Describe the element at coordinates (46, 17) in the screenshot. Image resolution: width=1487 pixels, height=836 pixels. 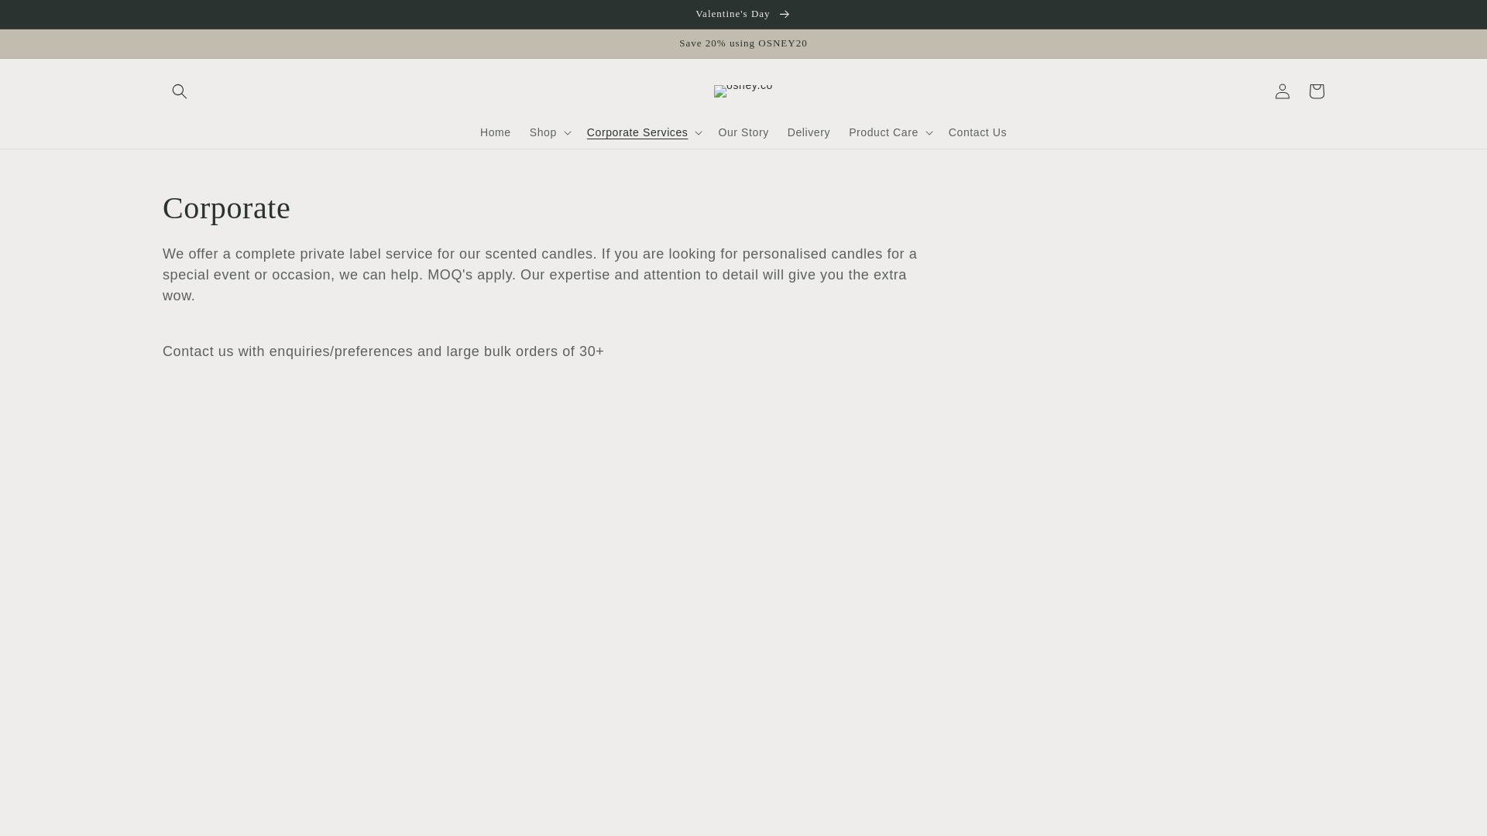
I see `Skip to content` at that location.